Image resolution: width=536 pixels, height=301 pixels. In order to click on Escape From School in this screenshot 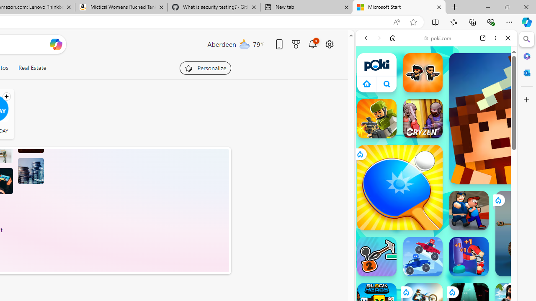, I will do `click(469, 211)`.